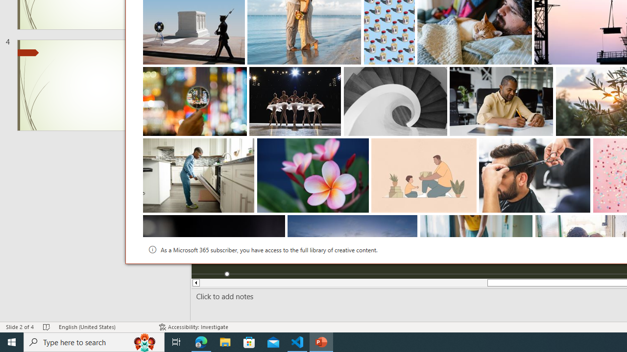 This screenshot has width=627, height=352. What do you see at coordinates (12, 342) in the screenshot?
I see `Start` at bounding box center [12, 342].